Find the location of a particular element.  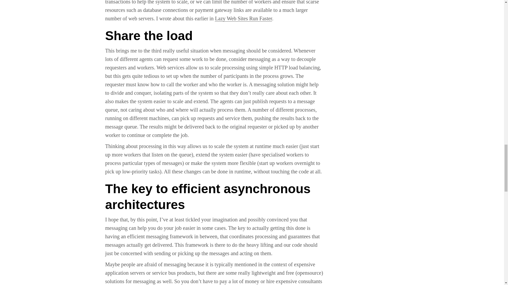

Lazy Web Sites Run Faster is located at coordinates (243, 18).